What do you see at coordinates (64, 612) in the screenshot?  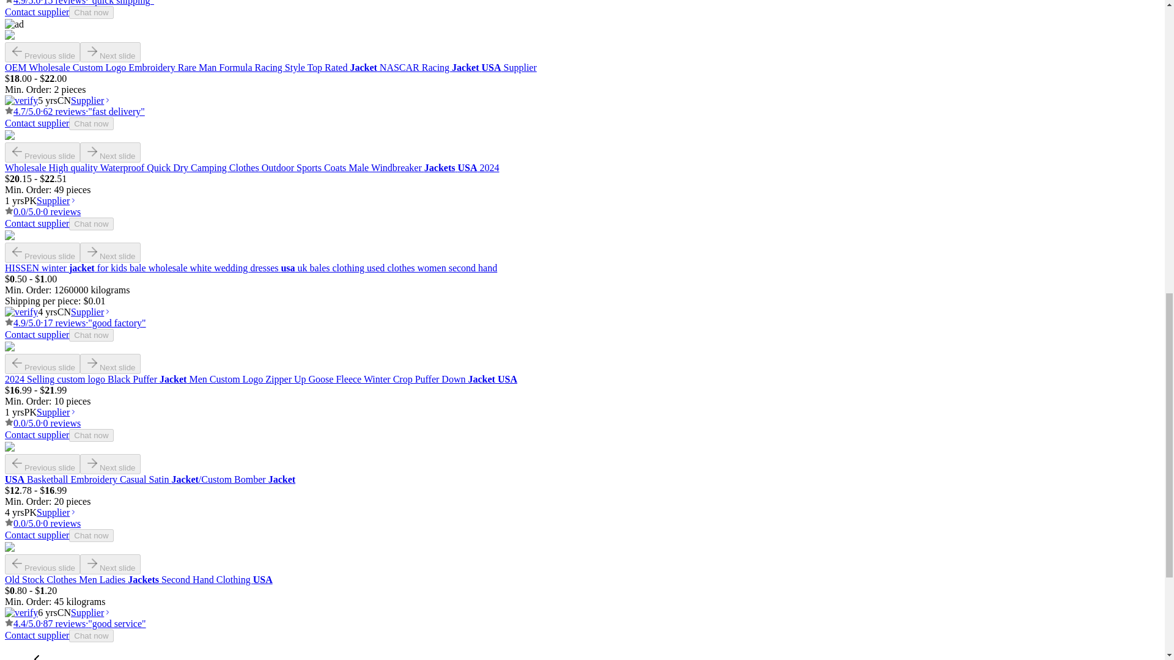 I see `Guangzhou Gracer Renewable Resources Co., Ltd.` at bounding box center [64, 612].